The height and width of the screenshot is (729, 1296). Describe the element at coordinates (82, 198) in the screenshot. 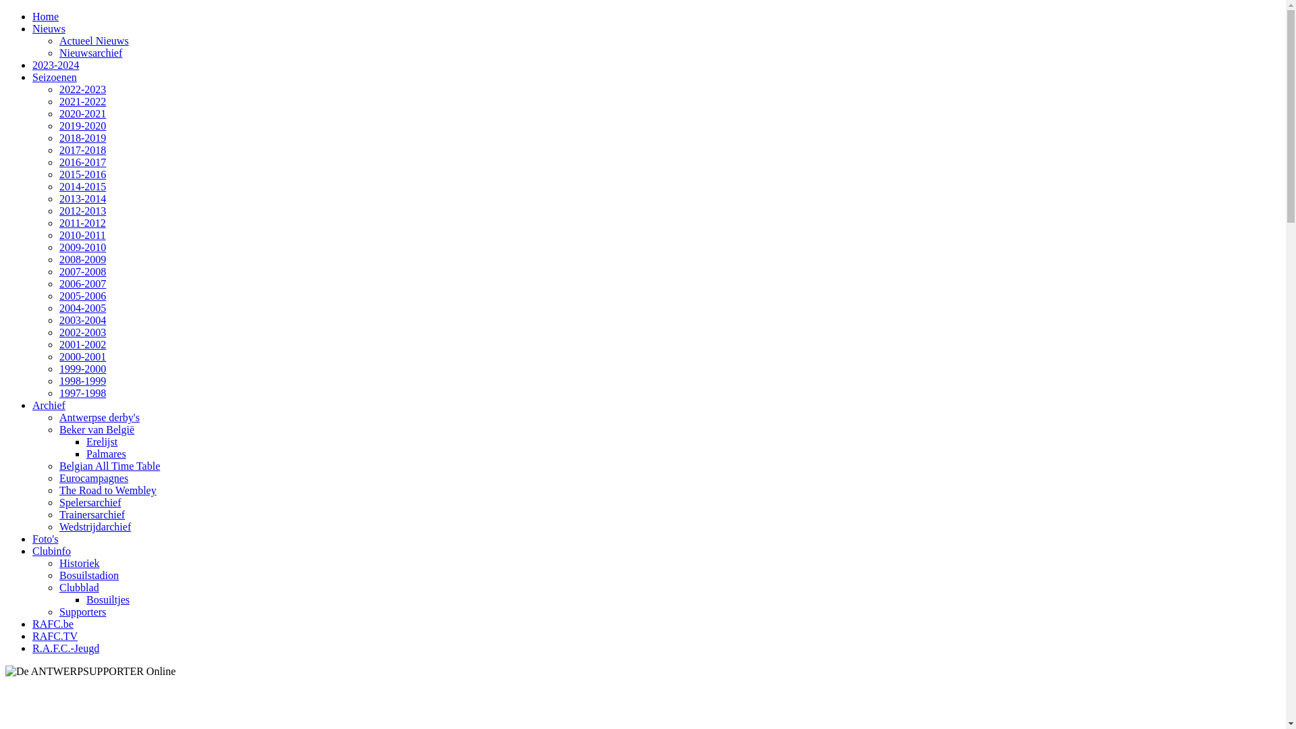

I see `2013-2014` at that location.